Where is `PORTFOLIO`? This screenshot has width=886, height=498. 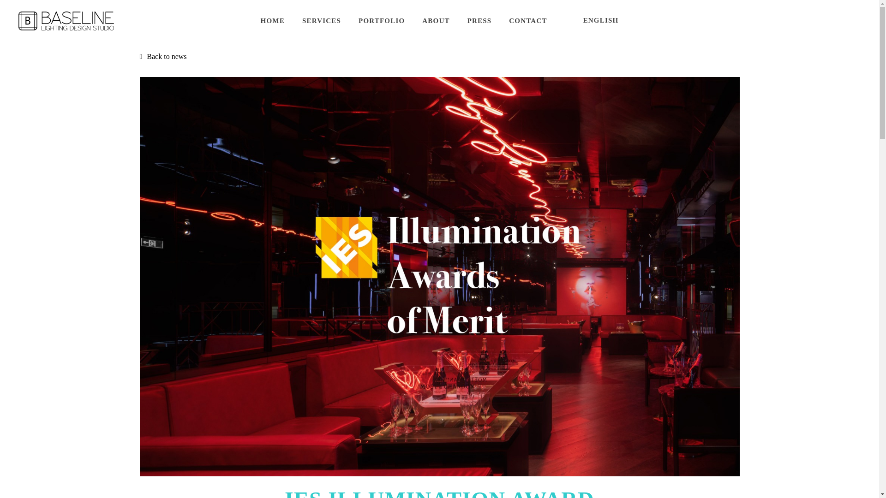 PORTFOLIO is located at coordinates (382, 20).